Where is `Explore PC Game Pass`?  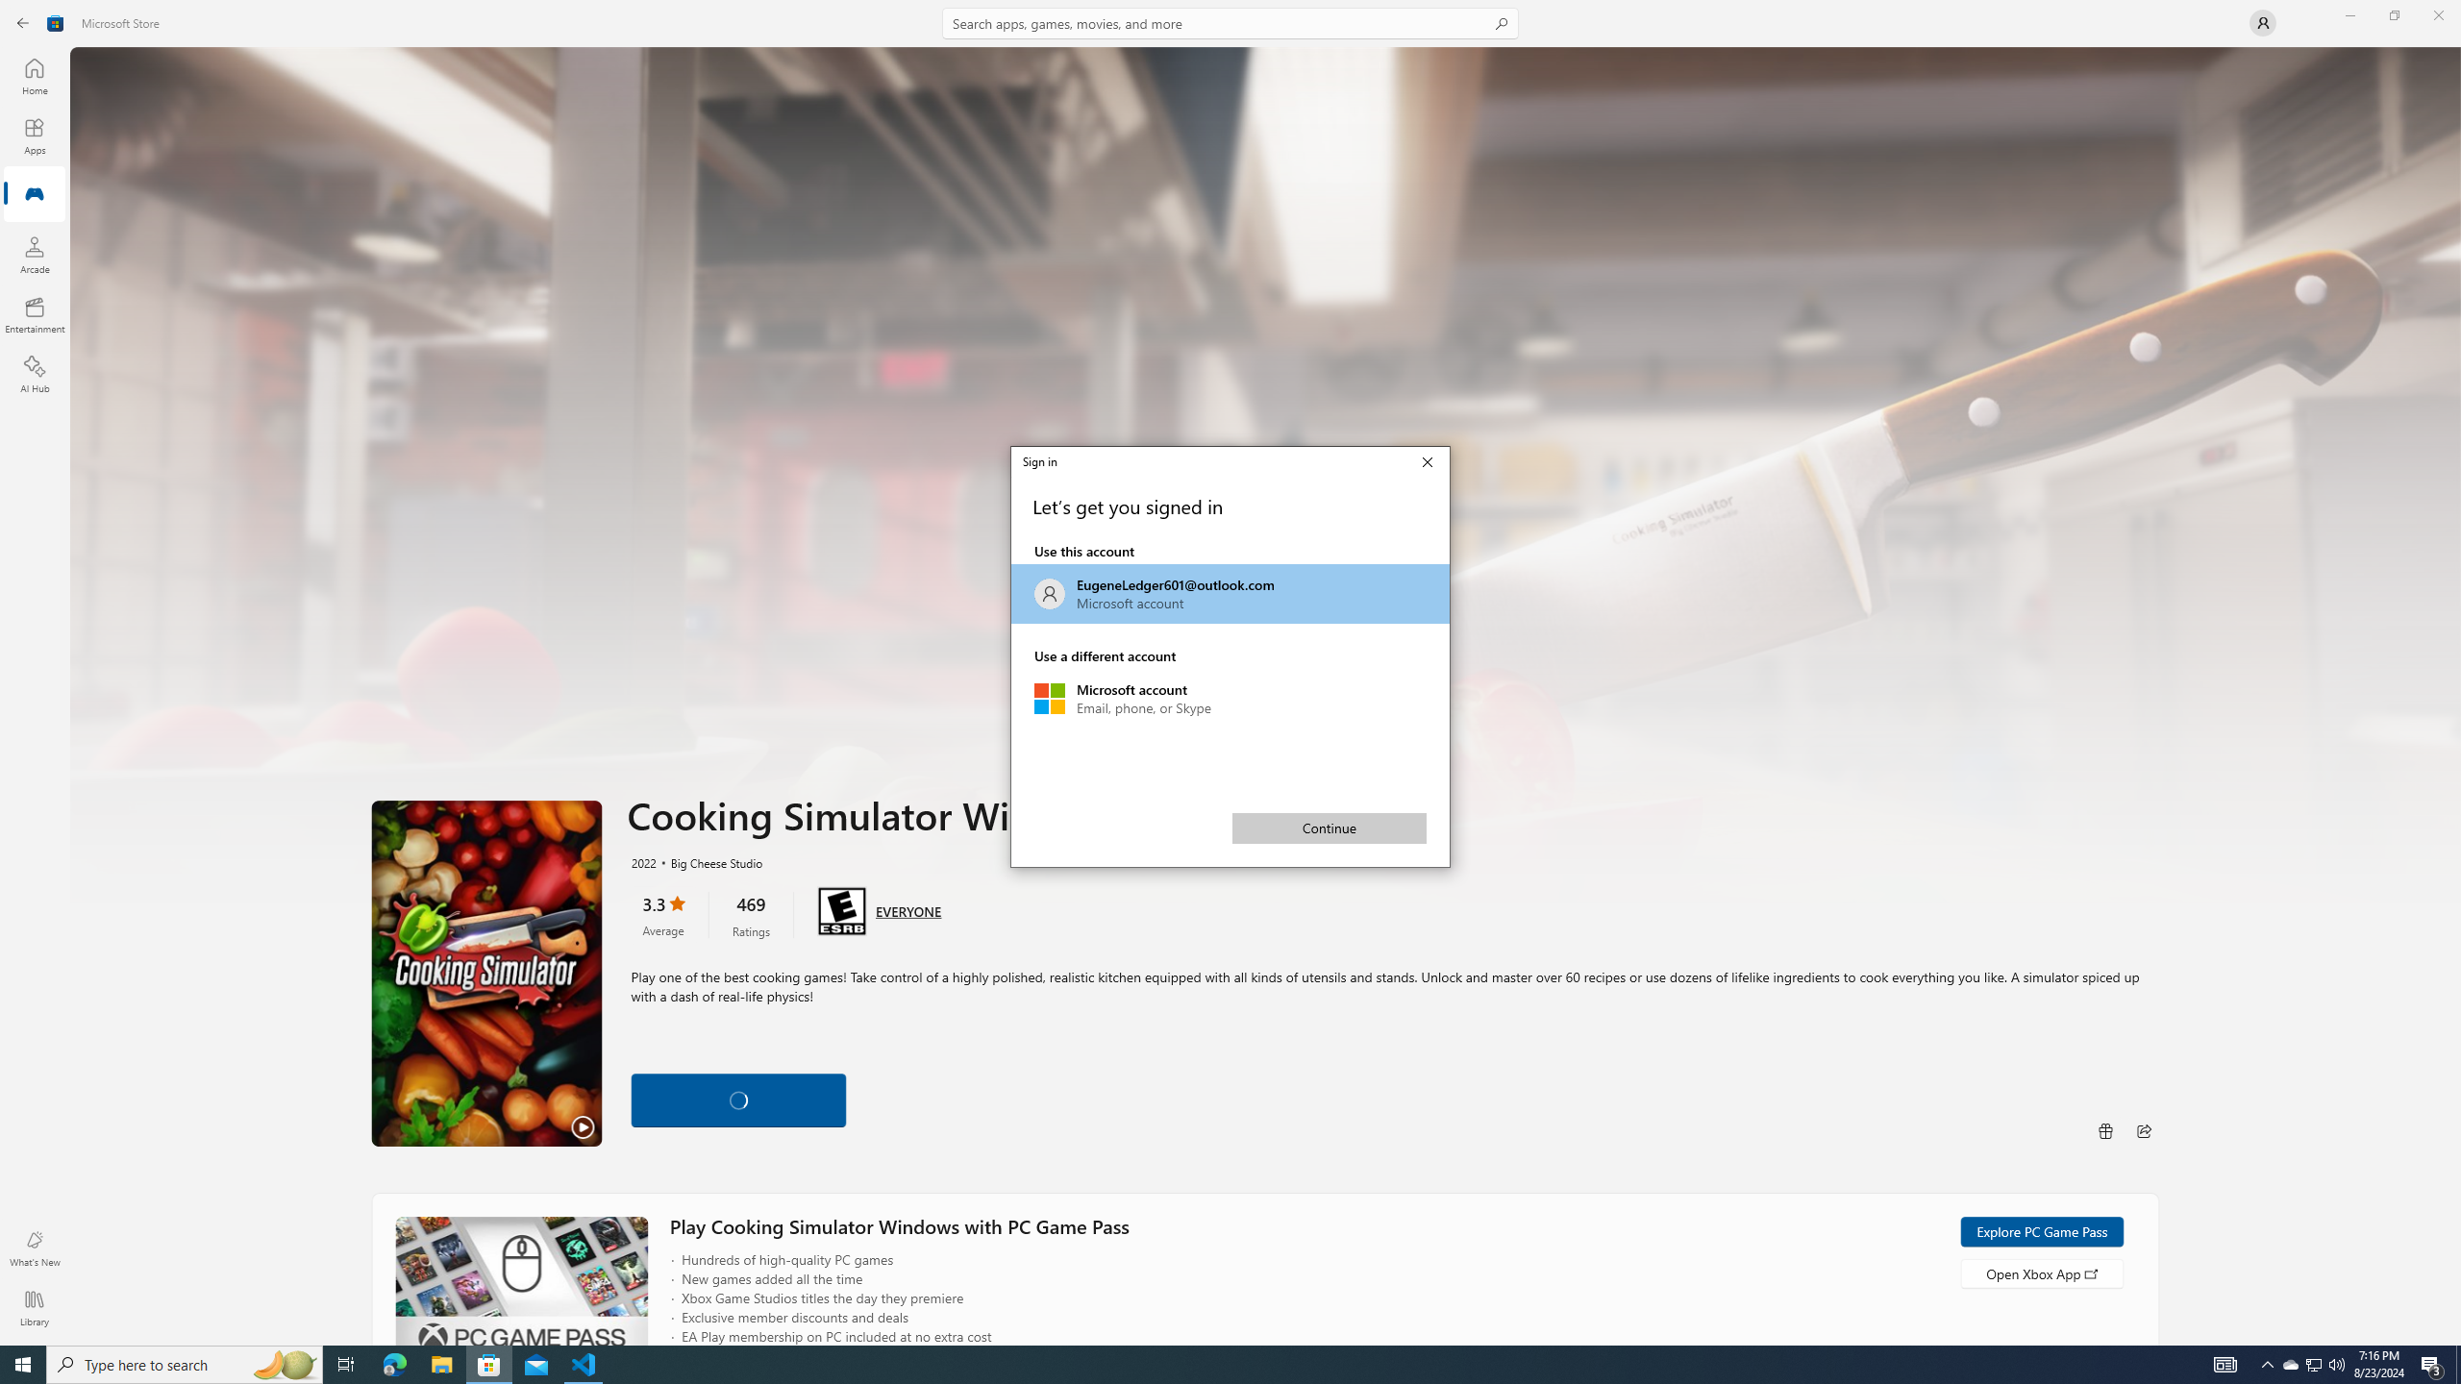
Explore PC Game Pass is located at coordinates (642, 861).